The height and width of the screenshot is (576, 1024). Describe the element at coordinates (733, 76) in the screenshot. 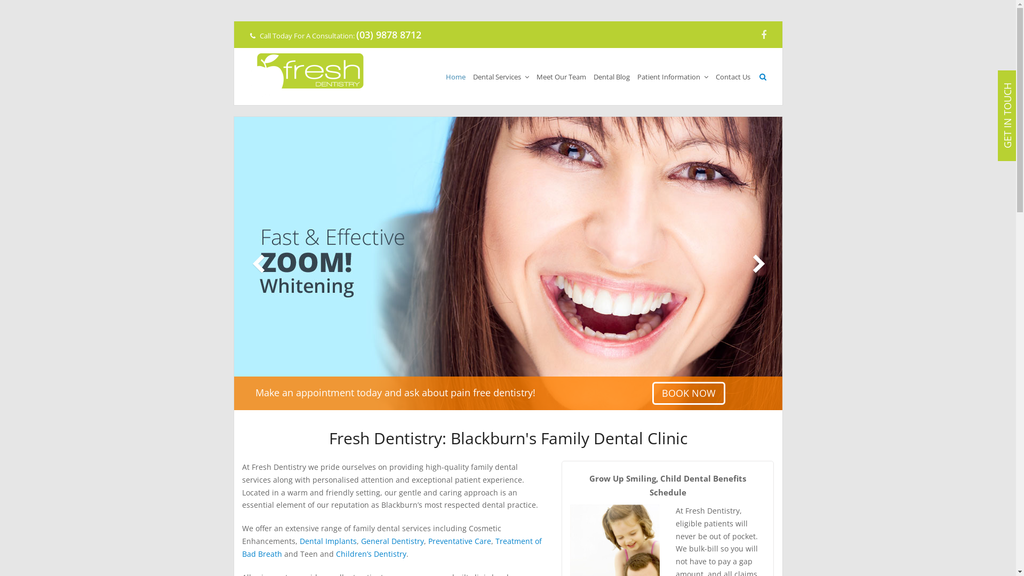

I see `Contact Us` at that location.